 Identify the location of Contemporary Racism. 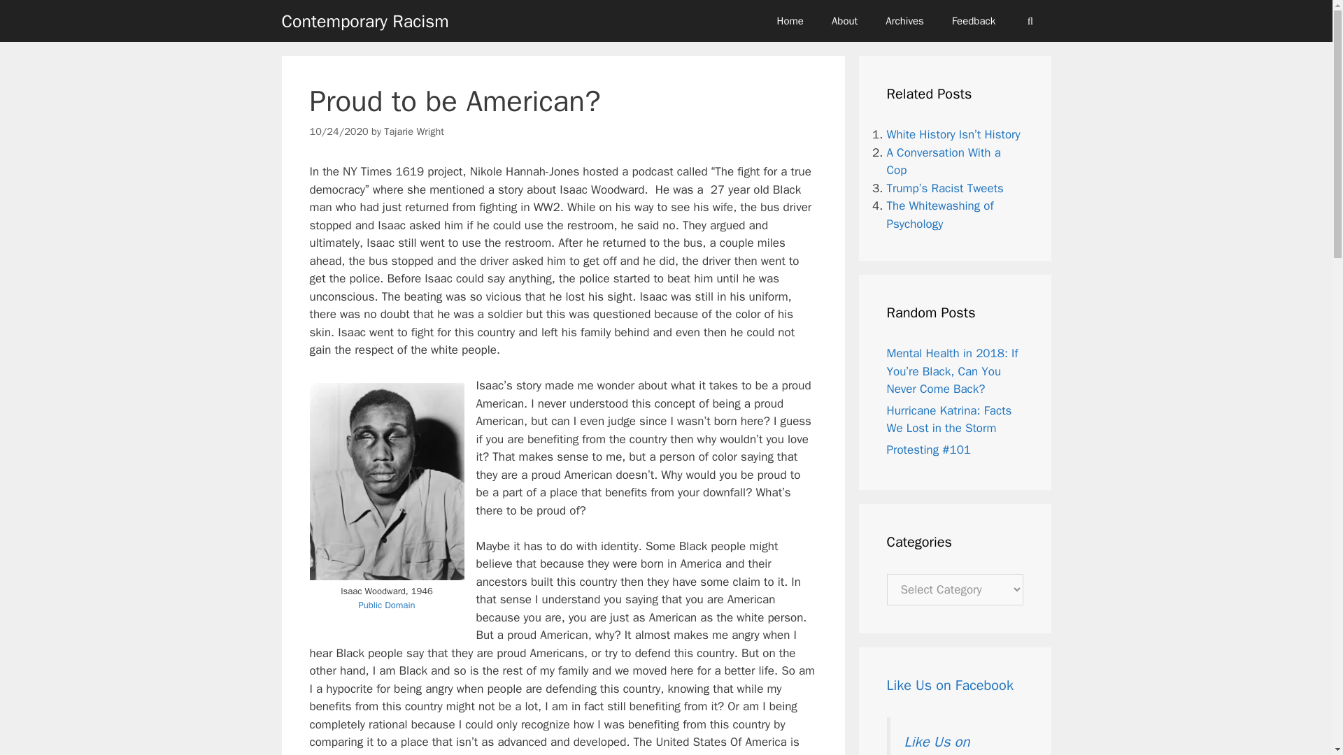
(364, 20).